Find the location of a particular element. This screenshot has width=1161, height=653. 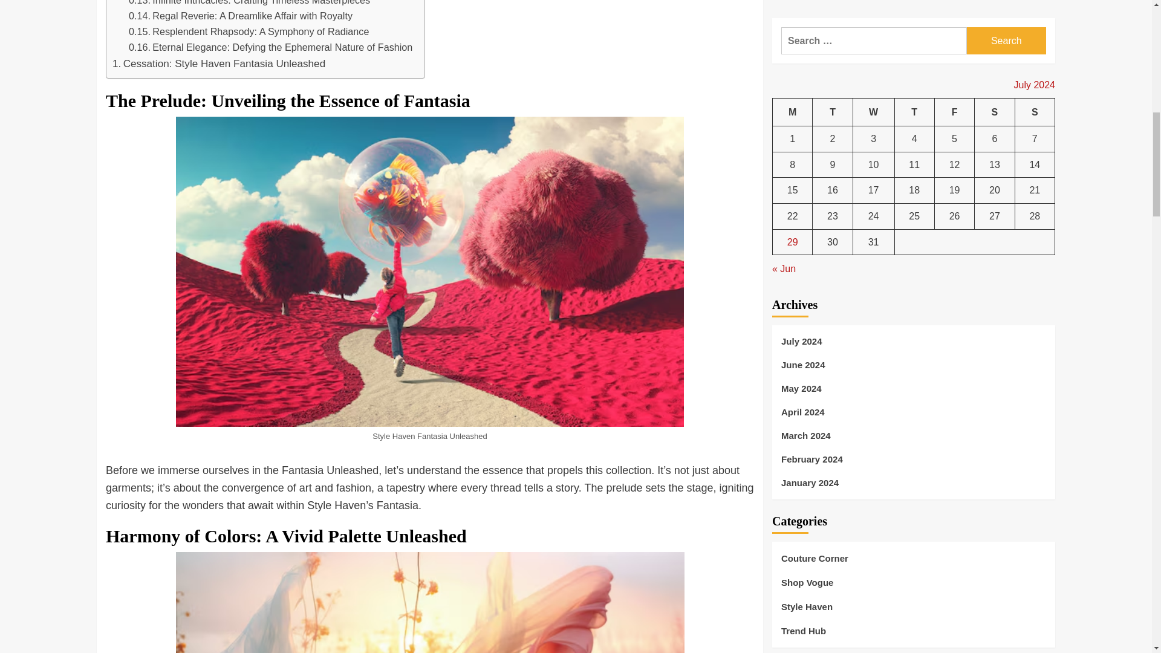

Eternal Elegance: Defying the Ephemeral Nature of Fashion is located at coordinates (270, 47).